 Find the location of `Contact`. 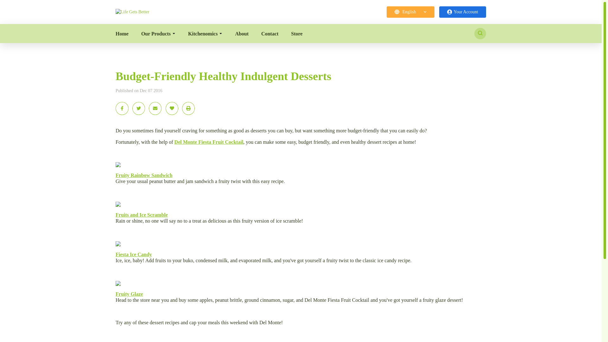

Contact is located at coordinates (270, 34).